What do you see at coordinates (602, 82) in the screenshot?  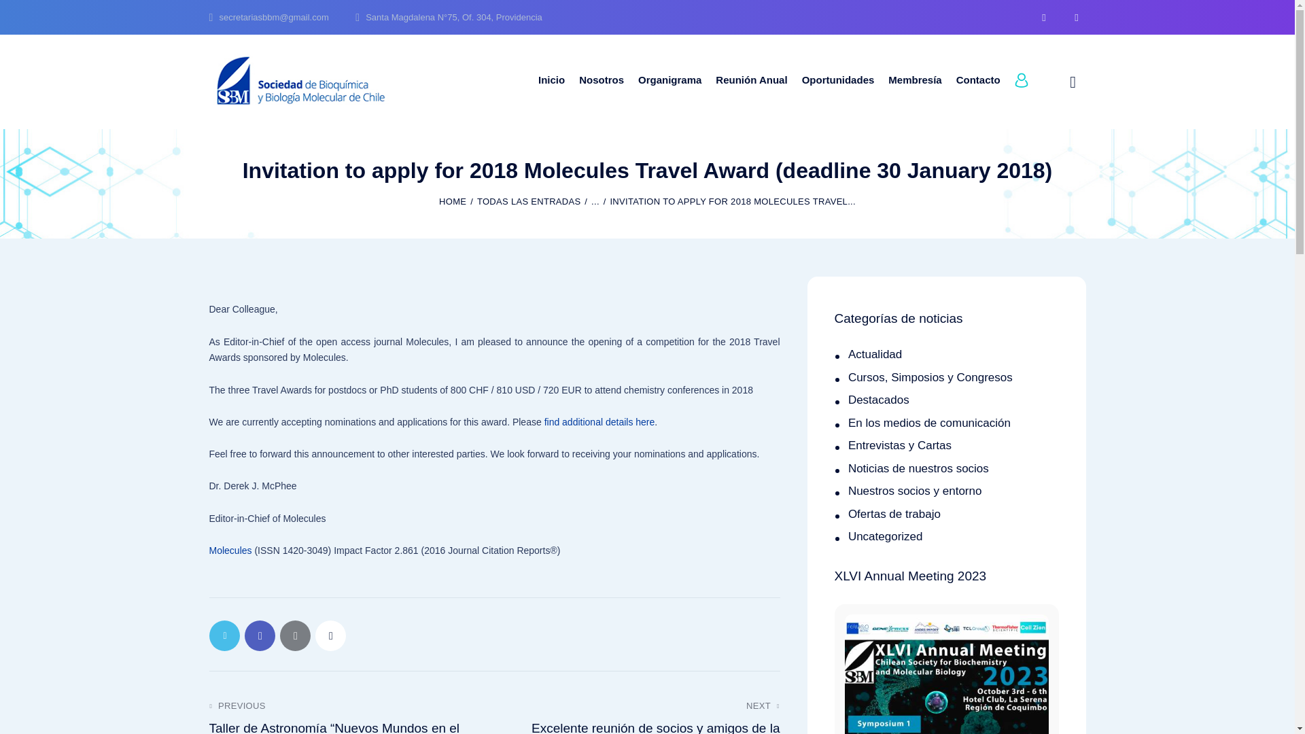 I see `Nosotros` at bounding box center [602, 82].